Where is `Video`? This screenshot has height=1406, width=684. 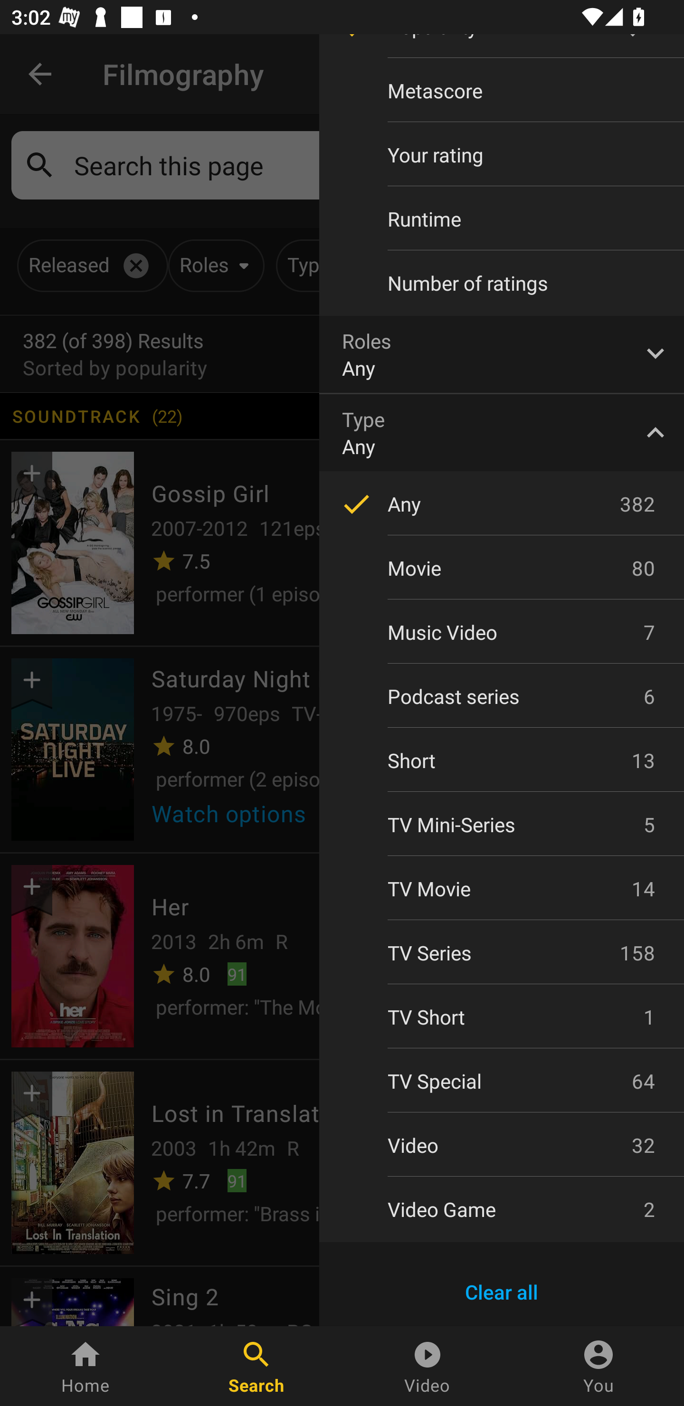
Video is located at coordinates (427, 1366).